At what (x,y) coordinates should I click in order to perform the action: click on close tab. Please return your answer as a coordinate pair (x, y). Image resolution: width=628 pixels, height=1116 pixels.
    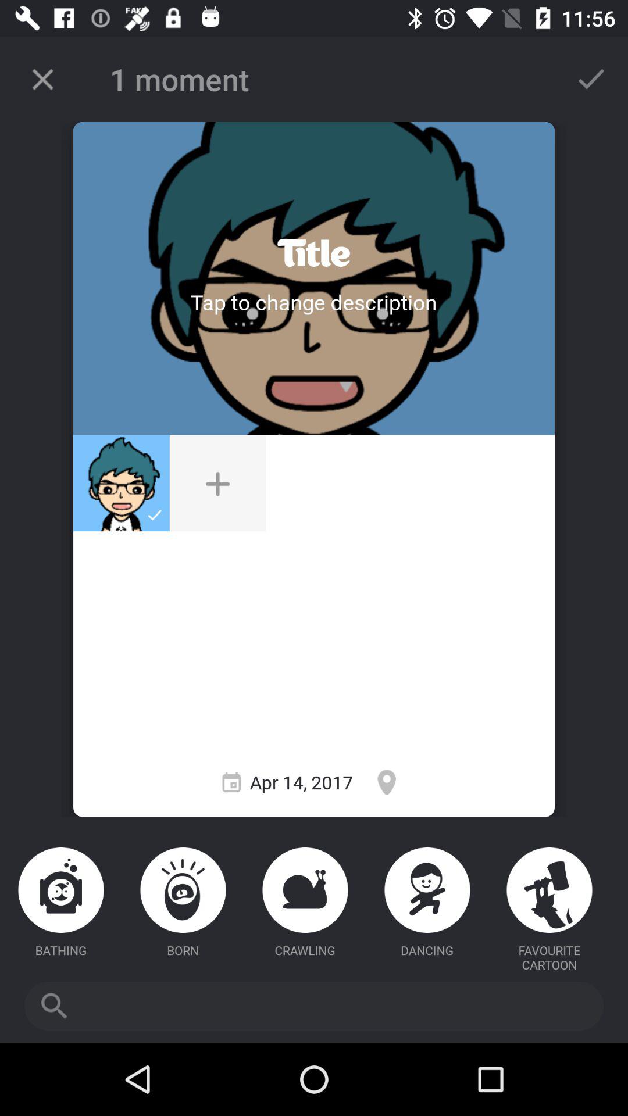
    Looking at the image, I should click on (43, 79).